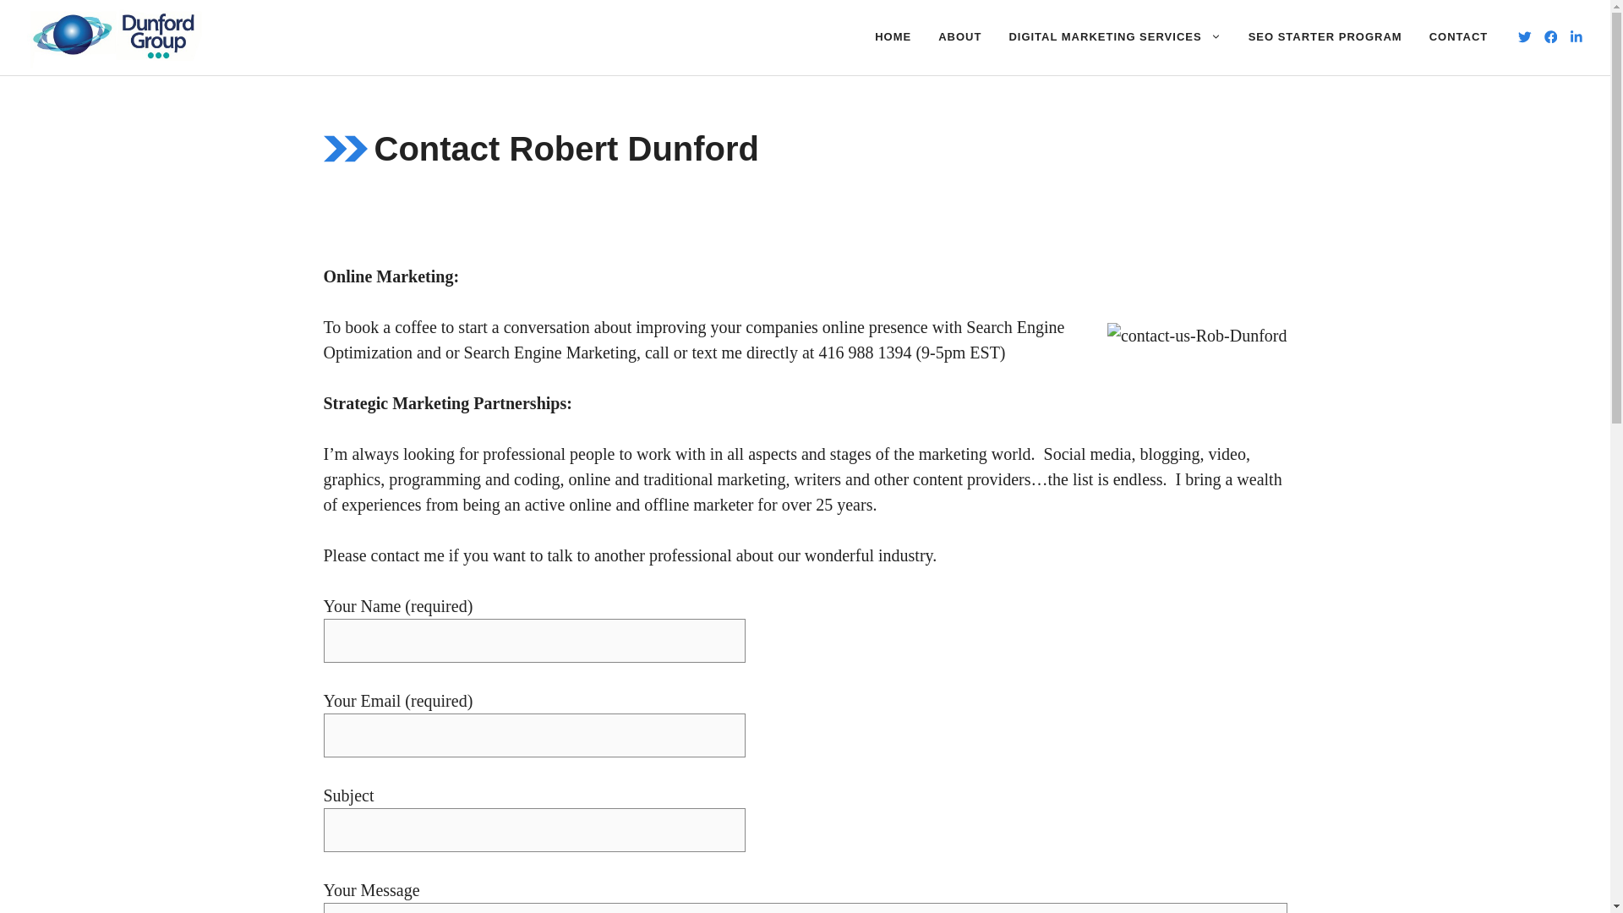 This screenshot has height=913, width=1623. I want to click on DIGITAL MARKETING SERVICES, so click(1114, 37).